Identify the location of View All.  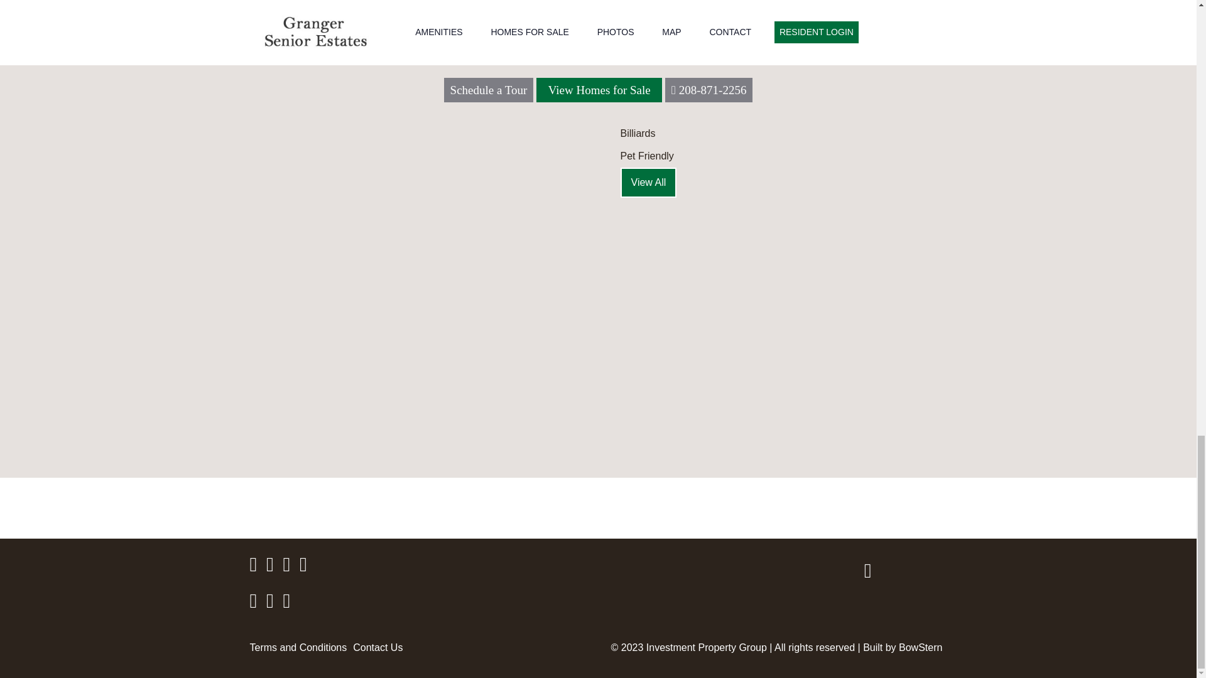
(648, 182).